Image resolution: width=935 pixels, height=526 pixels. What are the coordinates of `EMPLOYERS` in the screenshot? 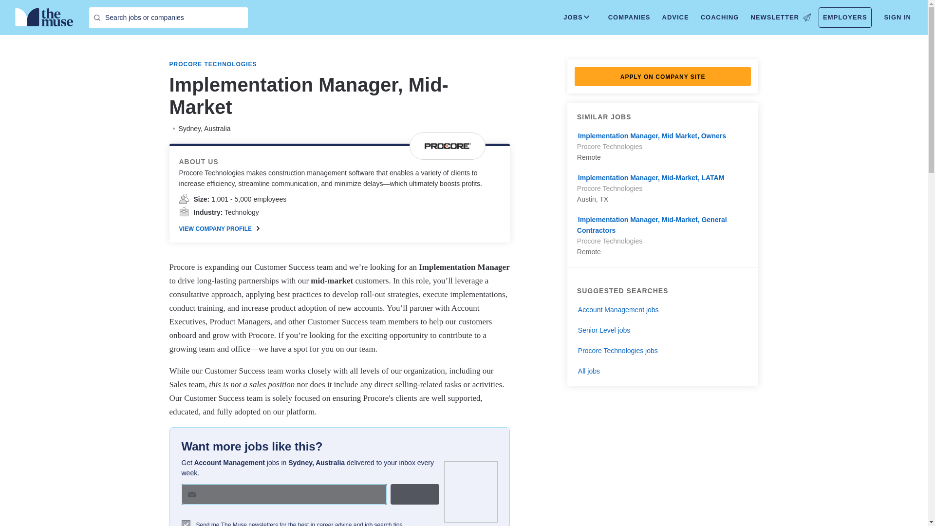 It's located at (845, 18).